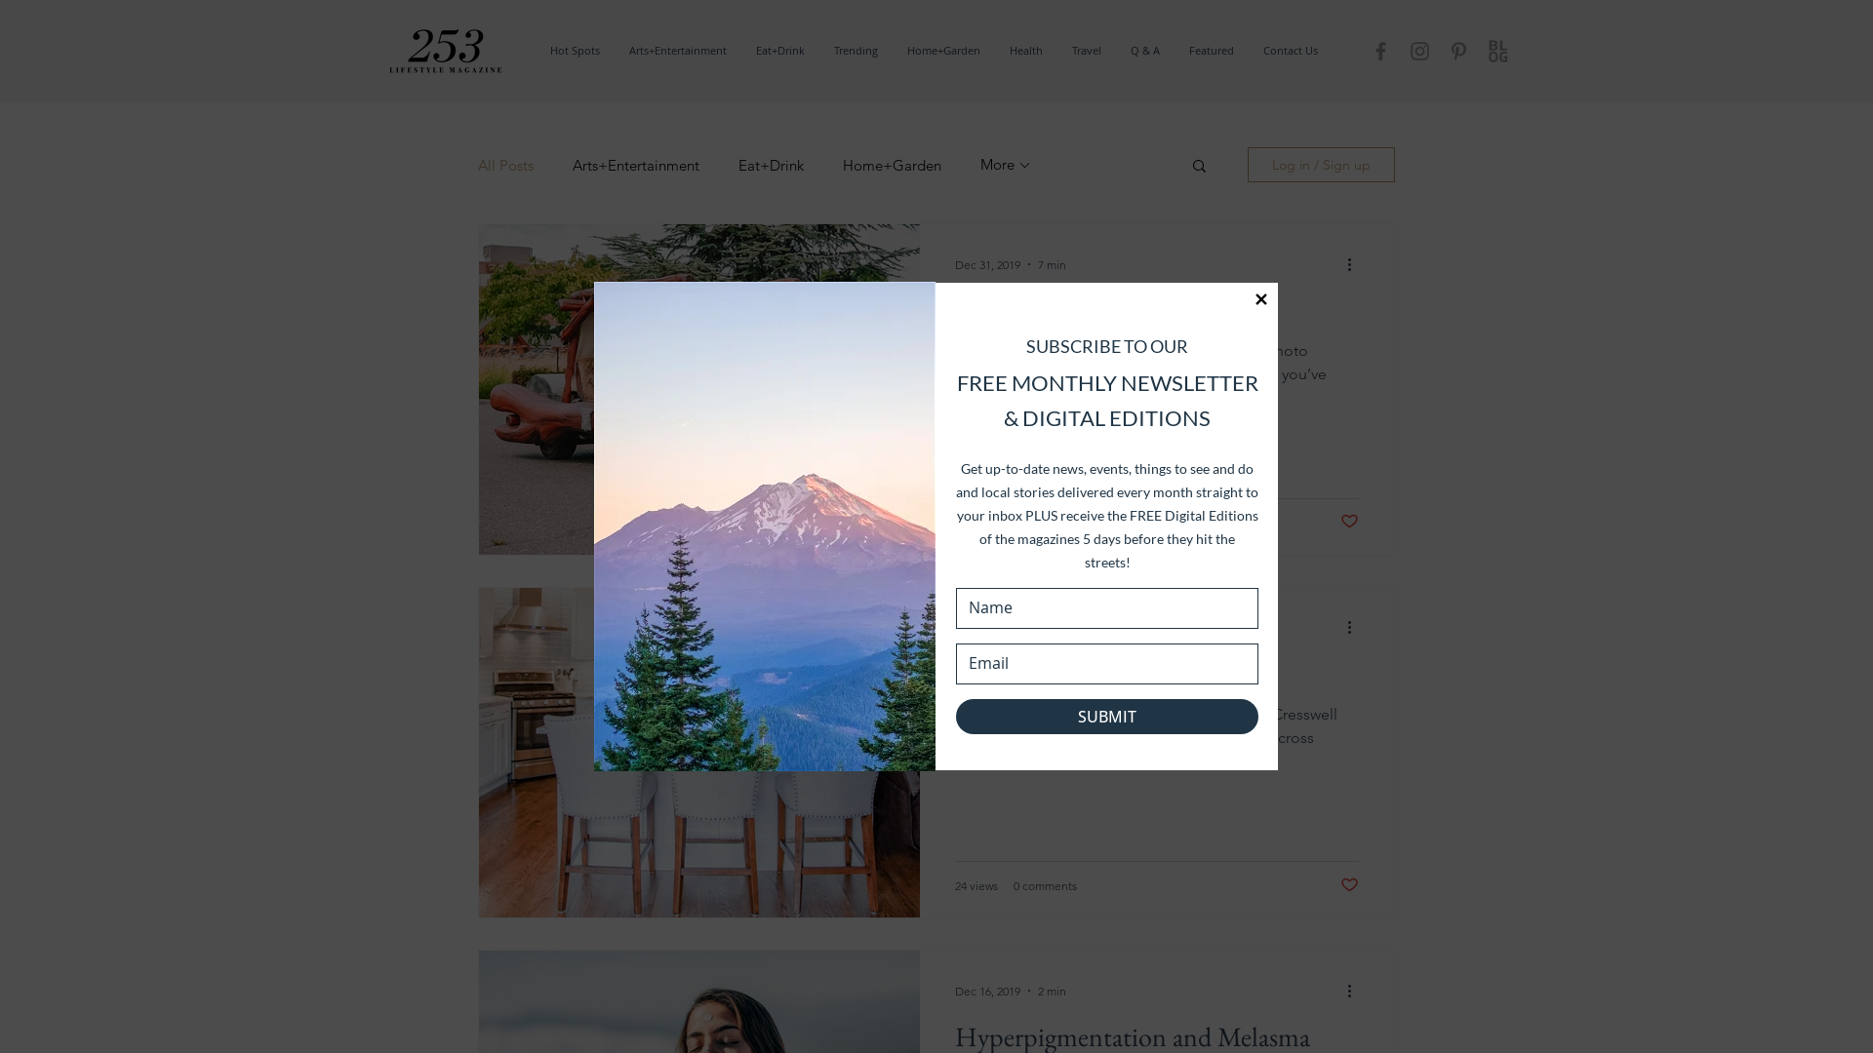  What do you see at coordinates (1157, 316) in the screenshot?
I see `From Model T to GT4` at bounding box center [1157, 316].